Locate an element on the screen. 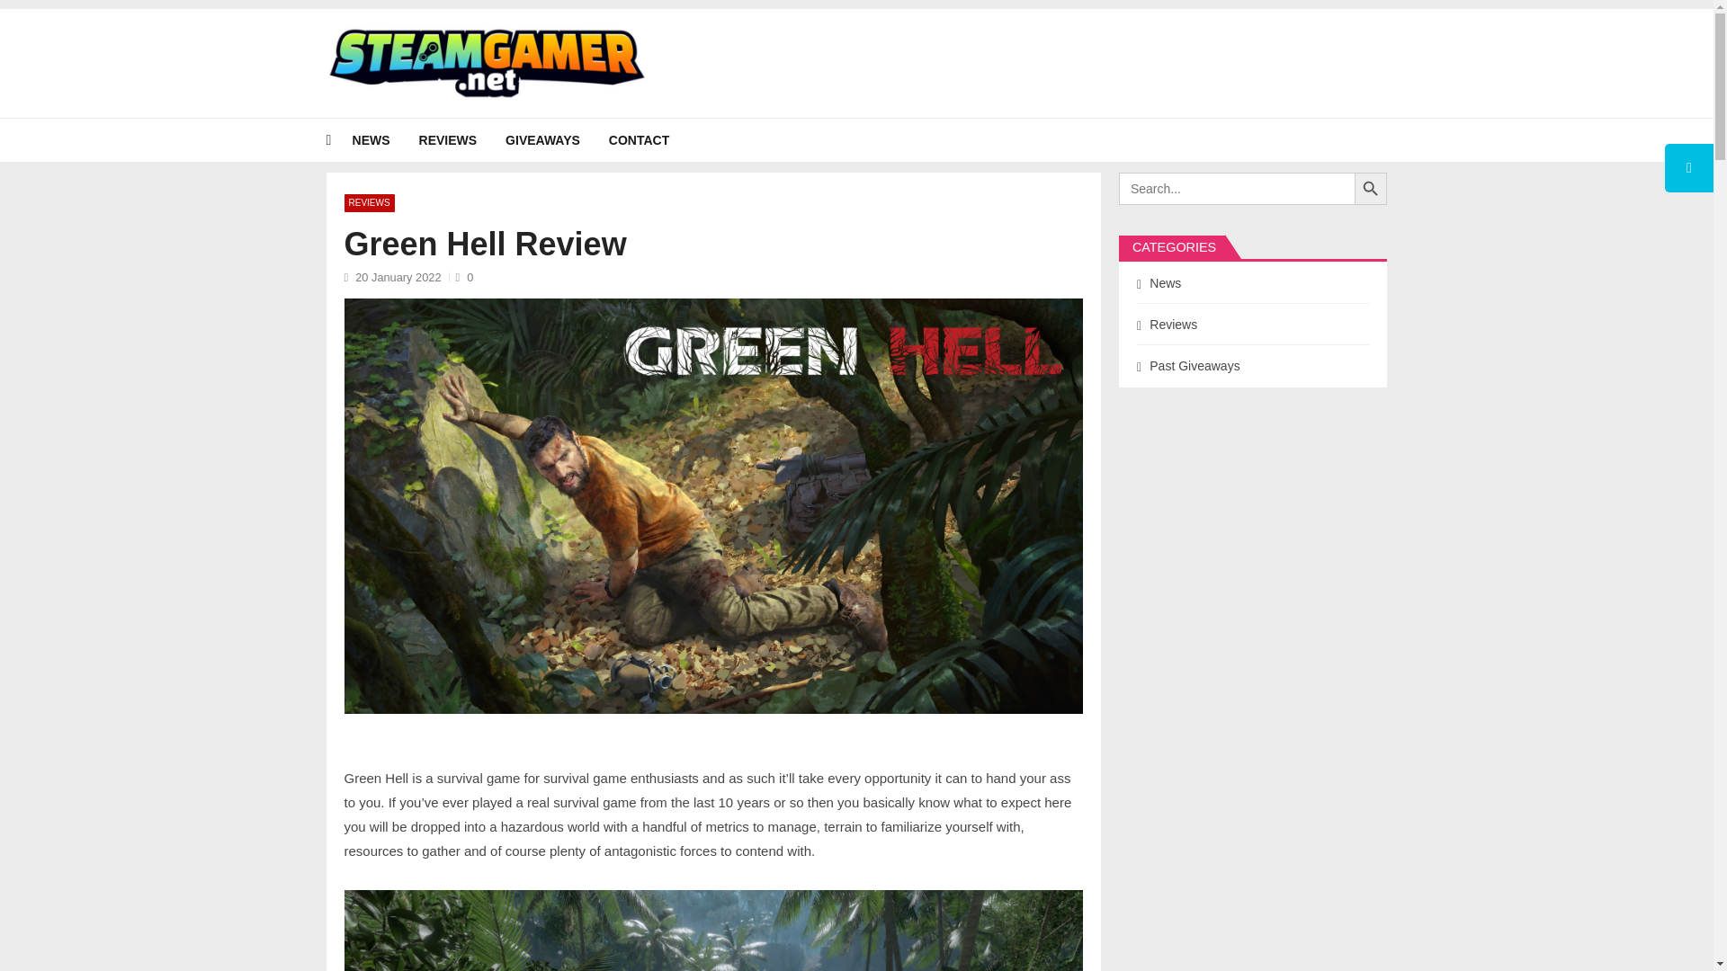 The height and width of the screenshot is (971, 1727). News is located at coordinates (385, 140).